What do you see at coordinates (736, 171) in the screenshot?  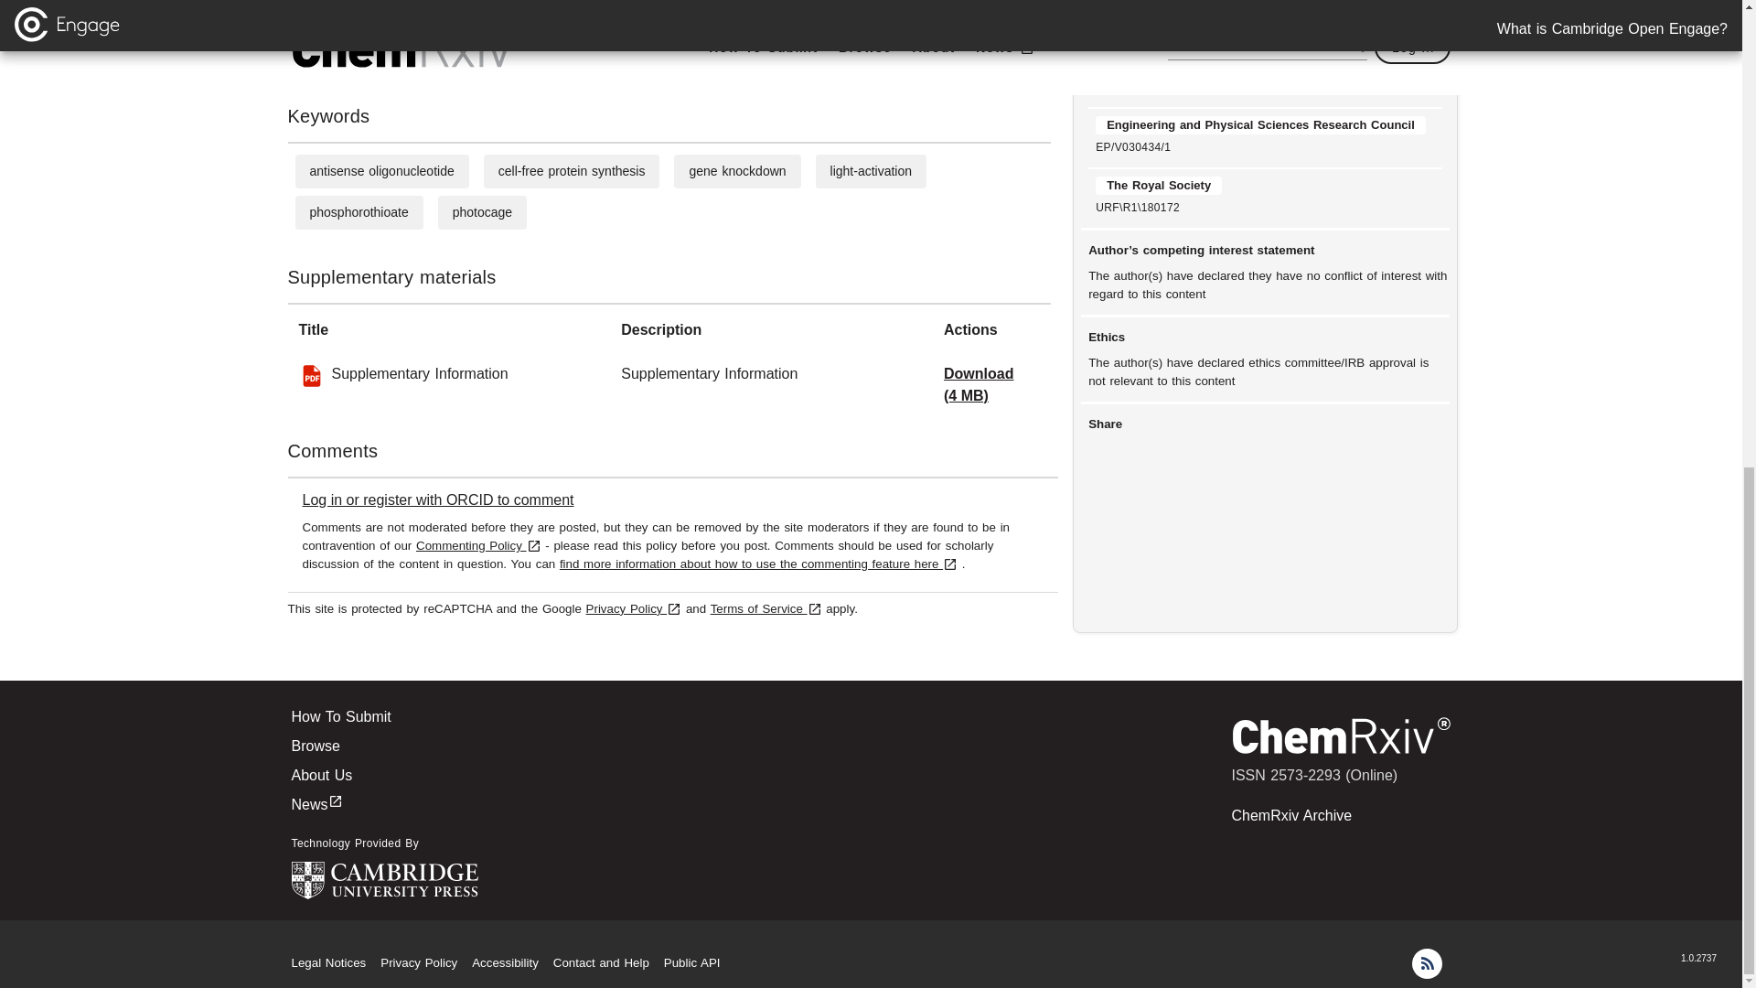 I see `gene knockdown` at bounding box center [736, 171].